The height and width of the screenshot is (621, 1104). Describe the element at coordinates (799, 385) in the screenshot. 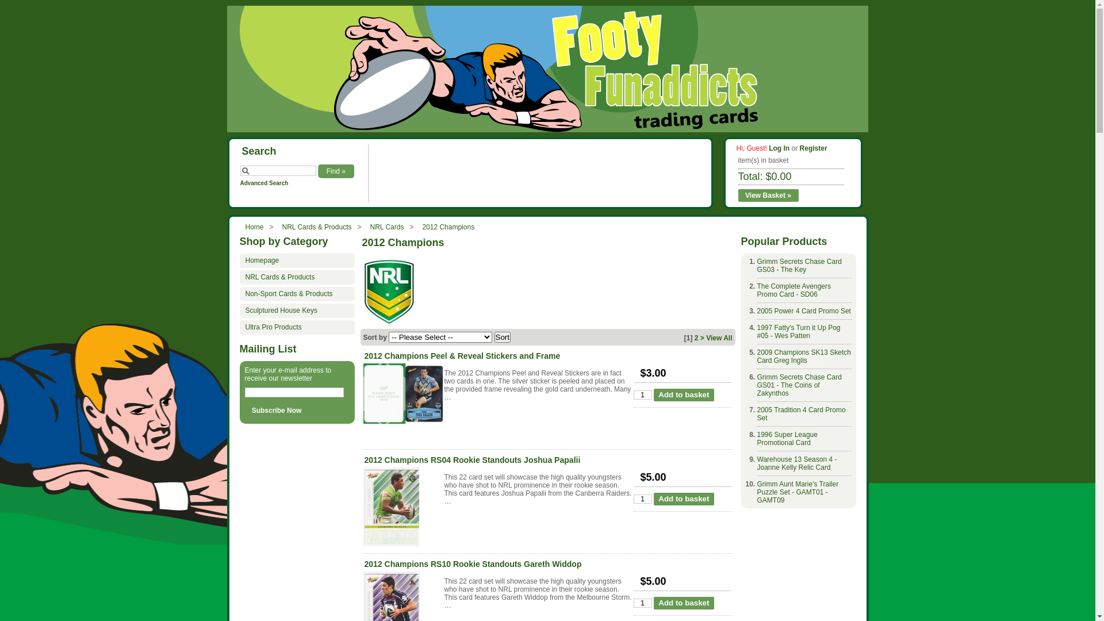

I see `Grimm Secrets Chase Card GS01 - The Coins of Zakynthos` at that location.